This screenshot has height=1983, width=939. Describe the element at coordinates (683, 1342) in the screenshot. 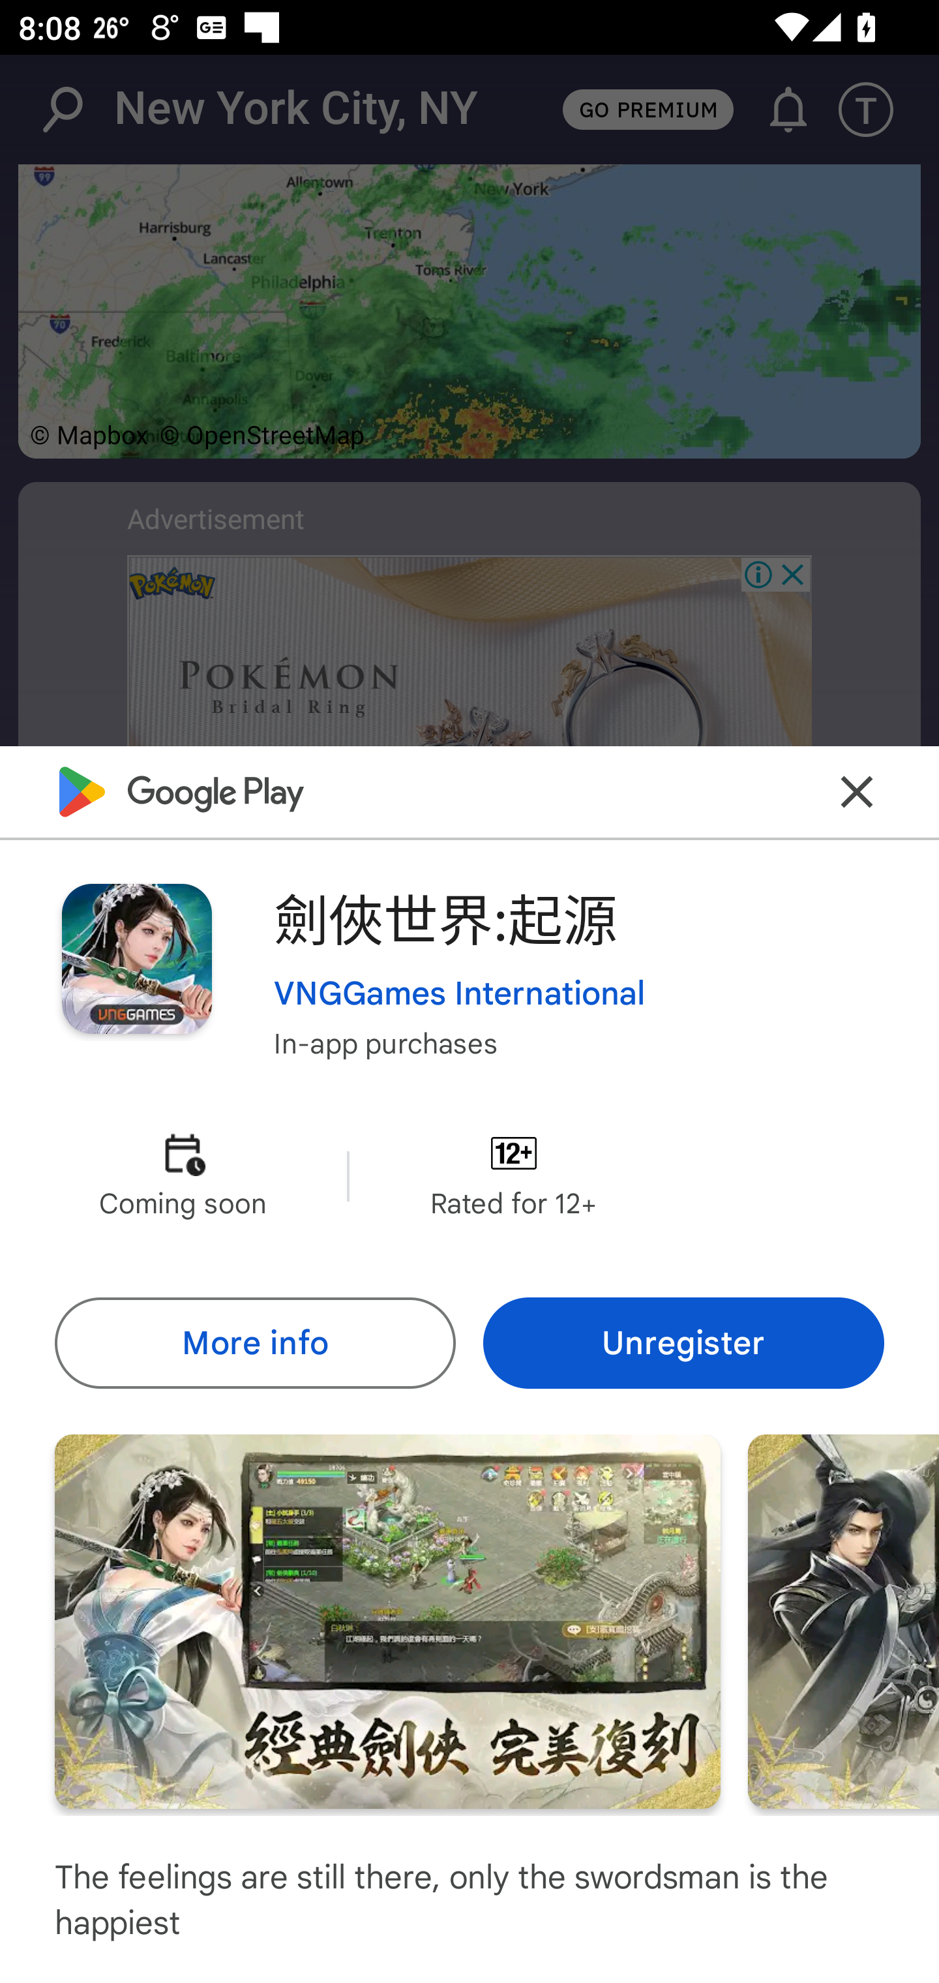

I see `Unregister` at that location.